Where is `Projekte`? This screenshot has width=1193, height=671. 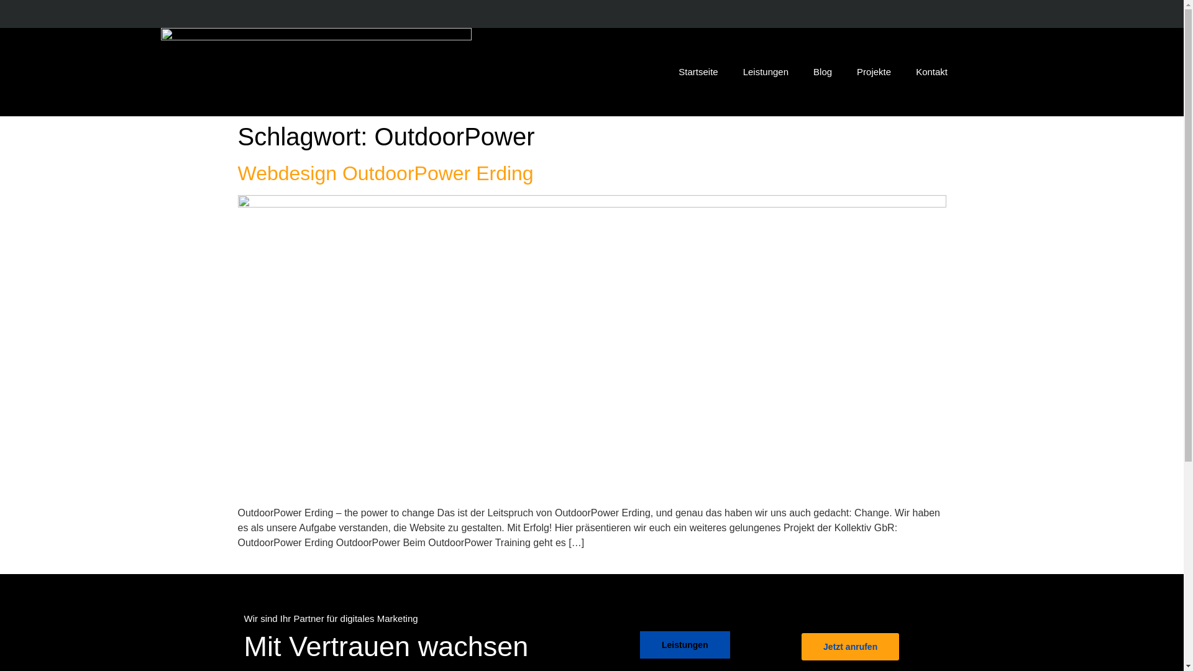 Projekte is located at coordinates (874, 72).